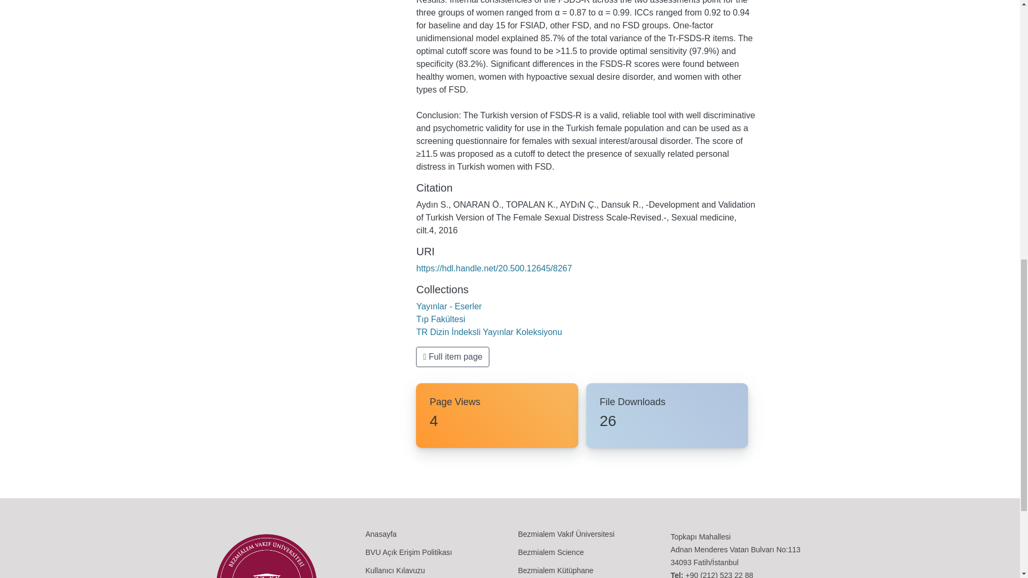  Describe the element at coordinates (452, 356) in the screenshot. I see `Full item page` at that location.